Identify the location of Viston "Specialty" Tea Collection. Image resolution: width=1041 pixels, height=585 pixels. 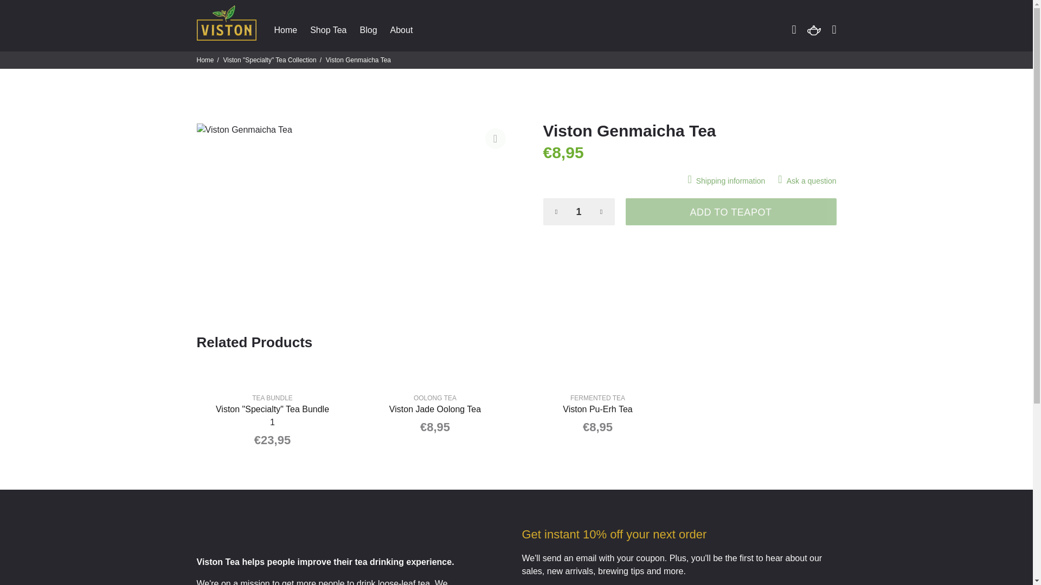
(270, 60).